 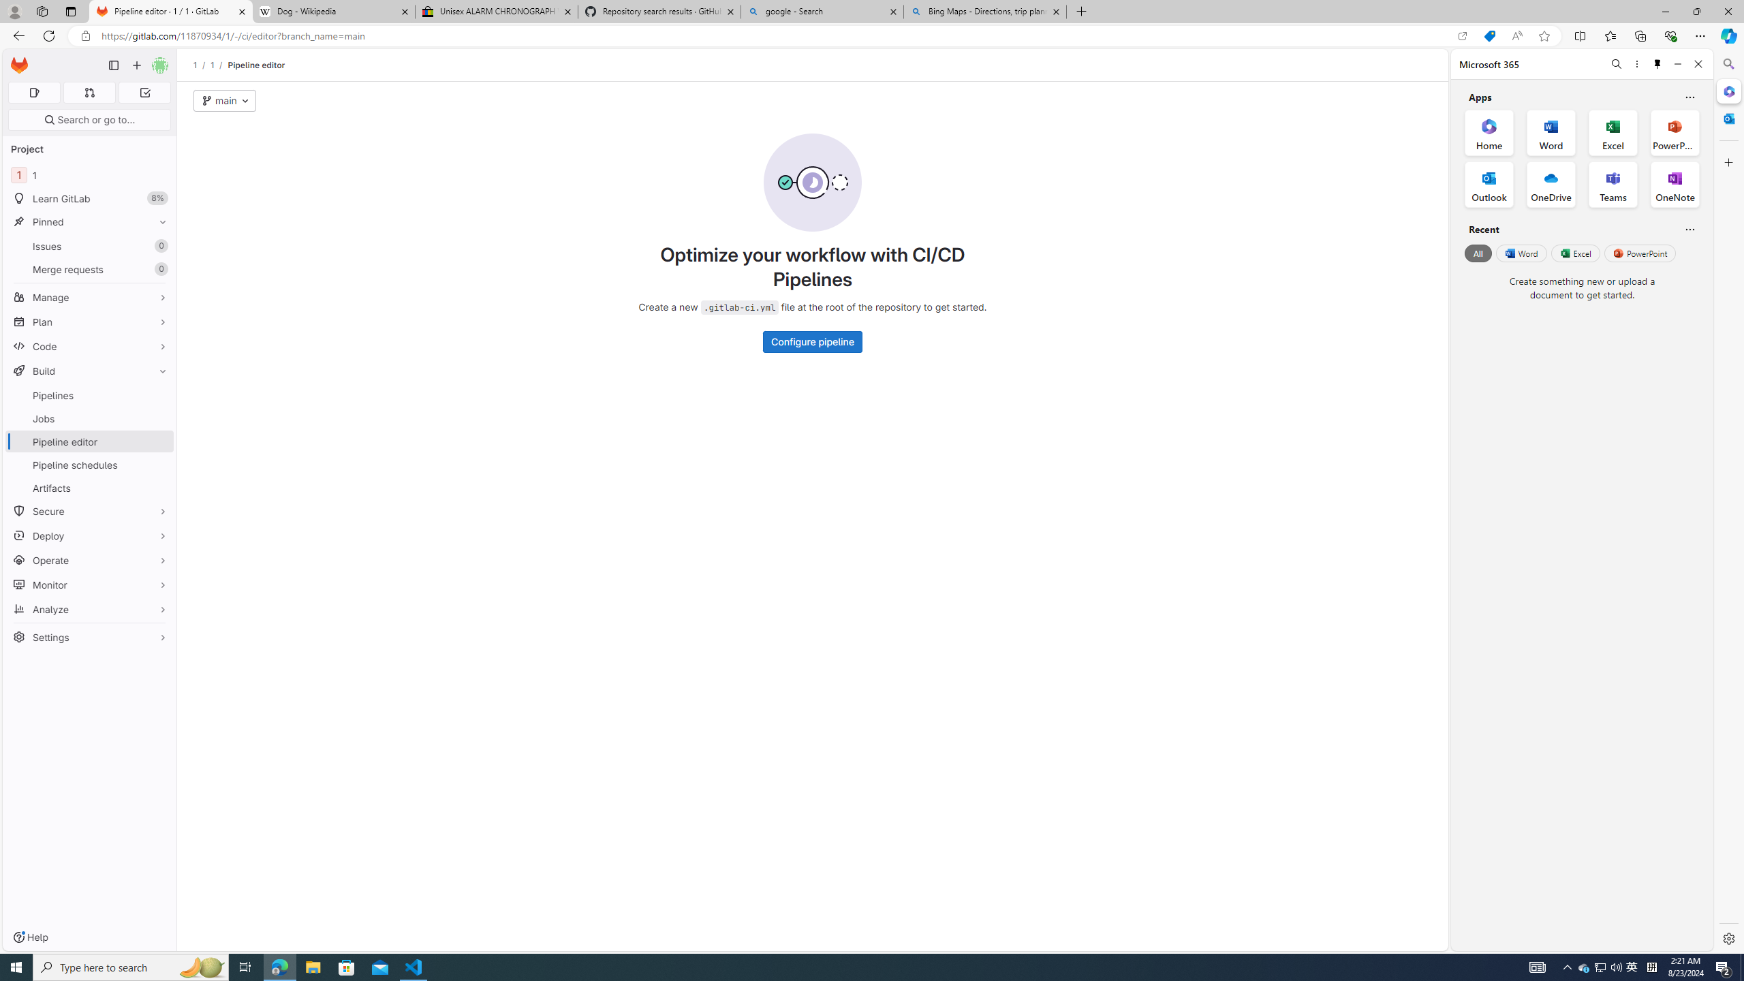 What do you see at coordinates (159, 465) in the screenshot?
I see `Pin Pipeline schedules` at bounding box center [159, 465].